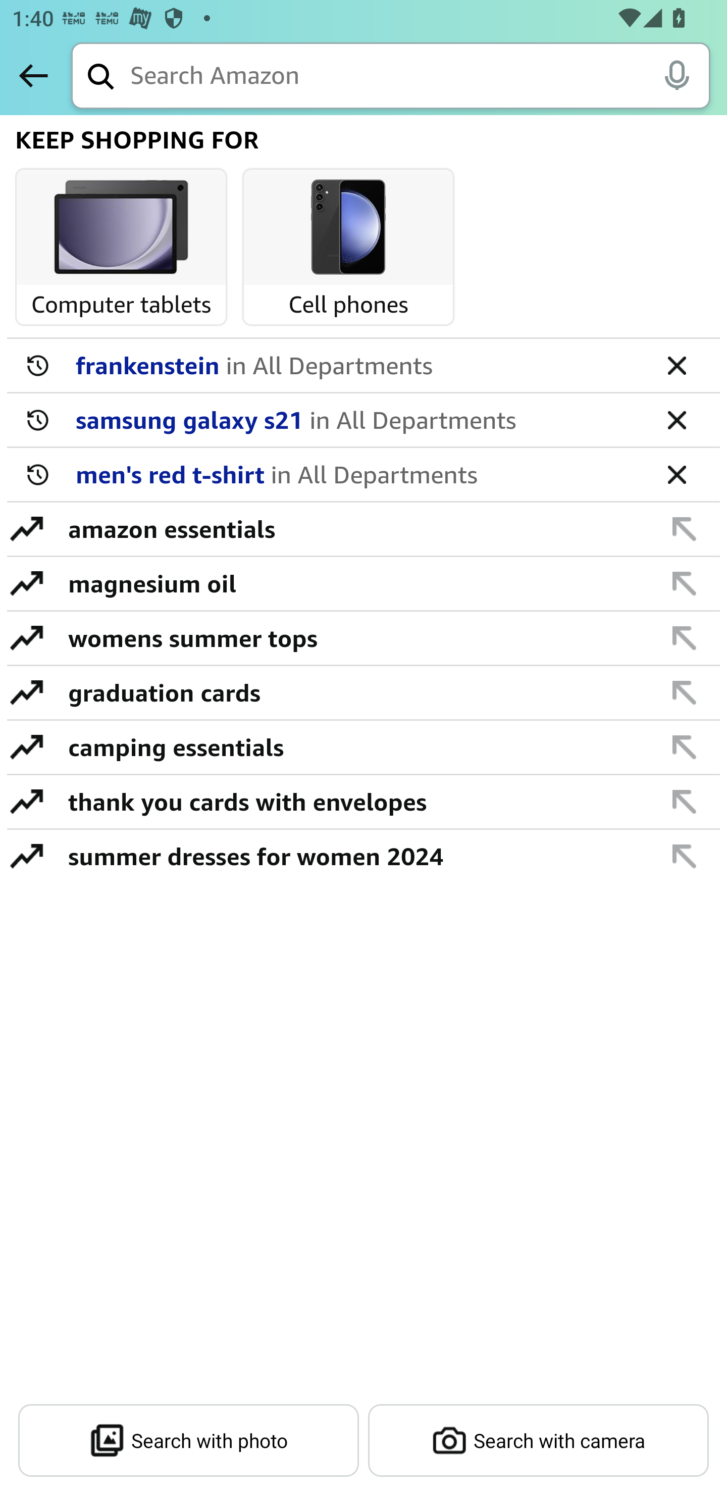 The width and height of the screenshot is (727, 1495). What do you see at coordinates (363, 529) in the screenshot?
I see `amazon essentials append suggestion` at bounding box center [363, 529].